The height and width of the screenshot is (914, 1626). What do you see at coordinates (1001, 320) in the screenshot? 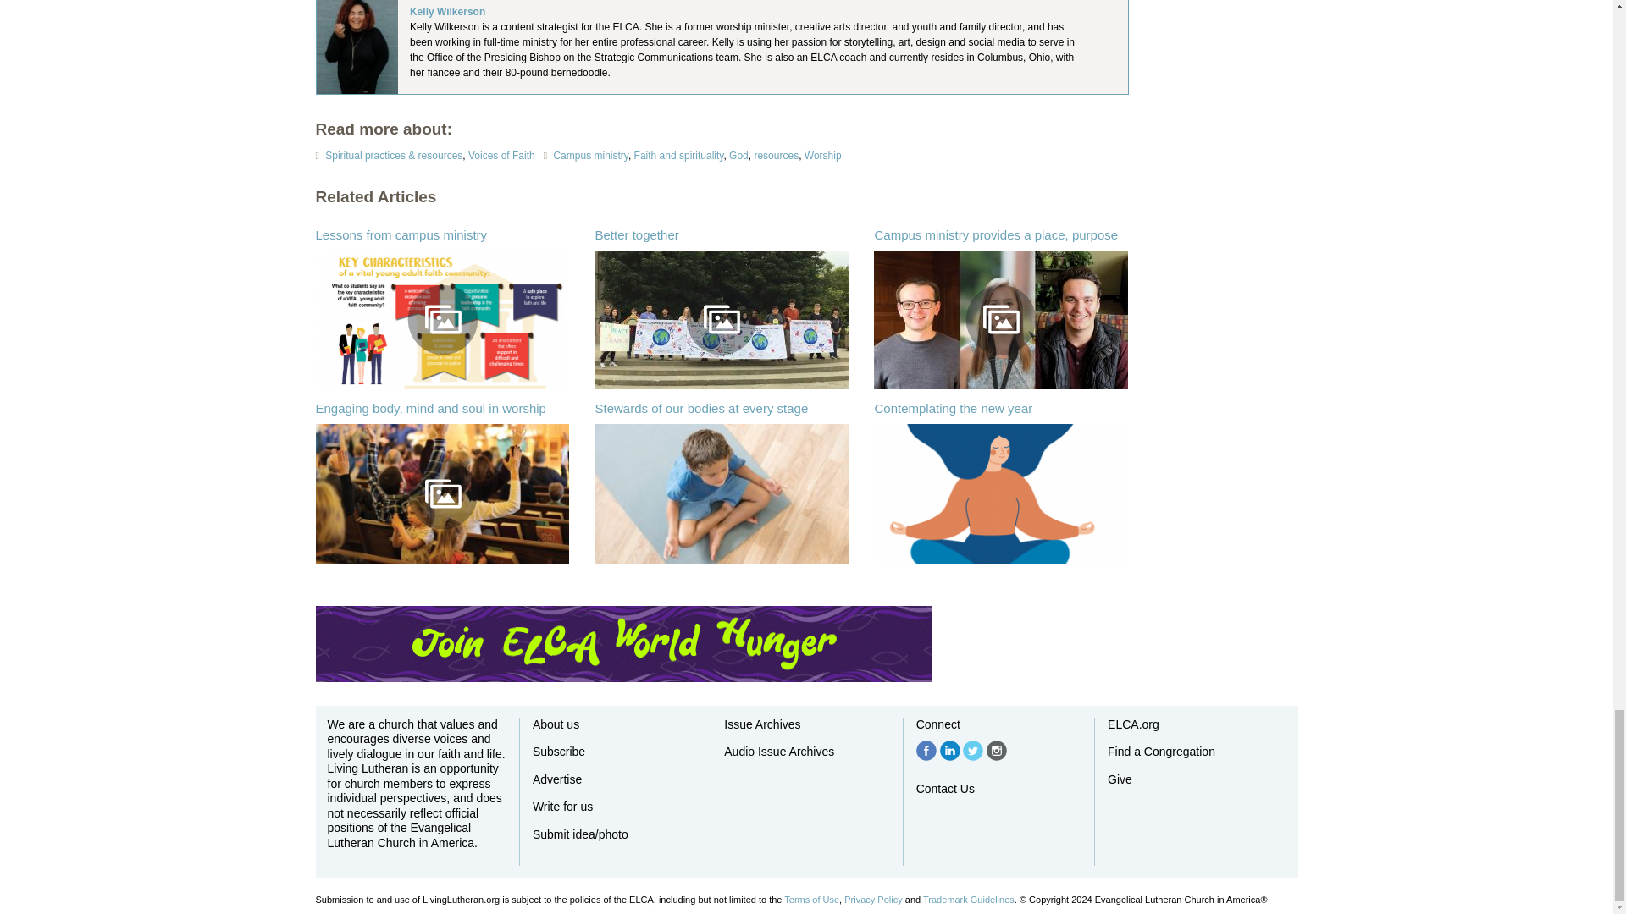
I see `Campus ministry provides a place, purpose` at bounding box center [1001, 320].